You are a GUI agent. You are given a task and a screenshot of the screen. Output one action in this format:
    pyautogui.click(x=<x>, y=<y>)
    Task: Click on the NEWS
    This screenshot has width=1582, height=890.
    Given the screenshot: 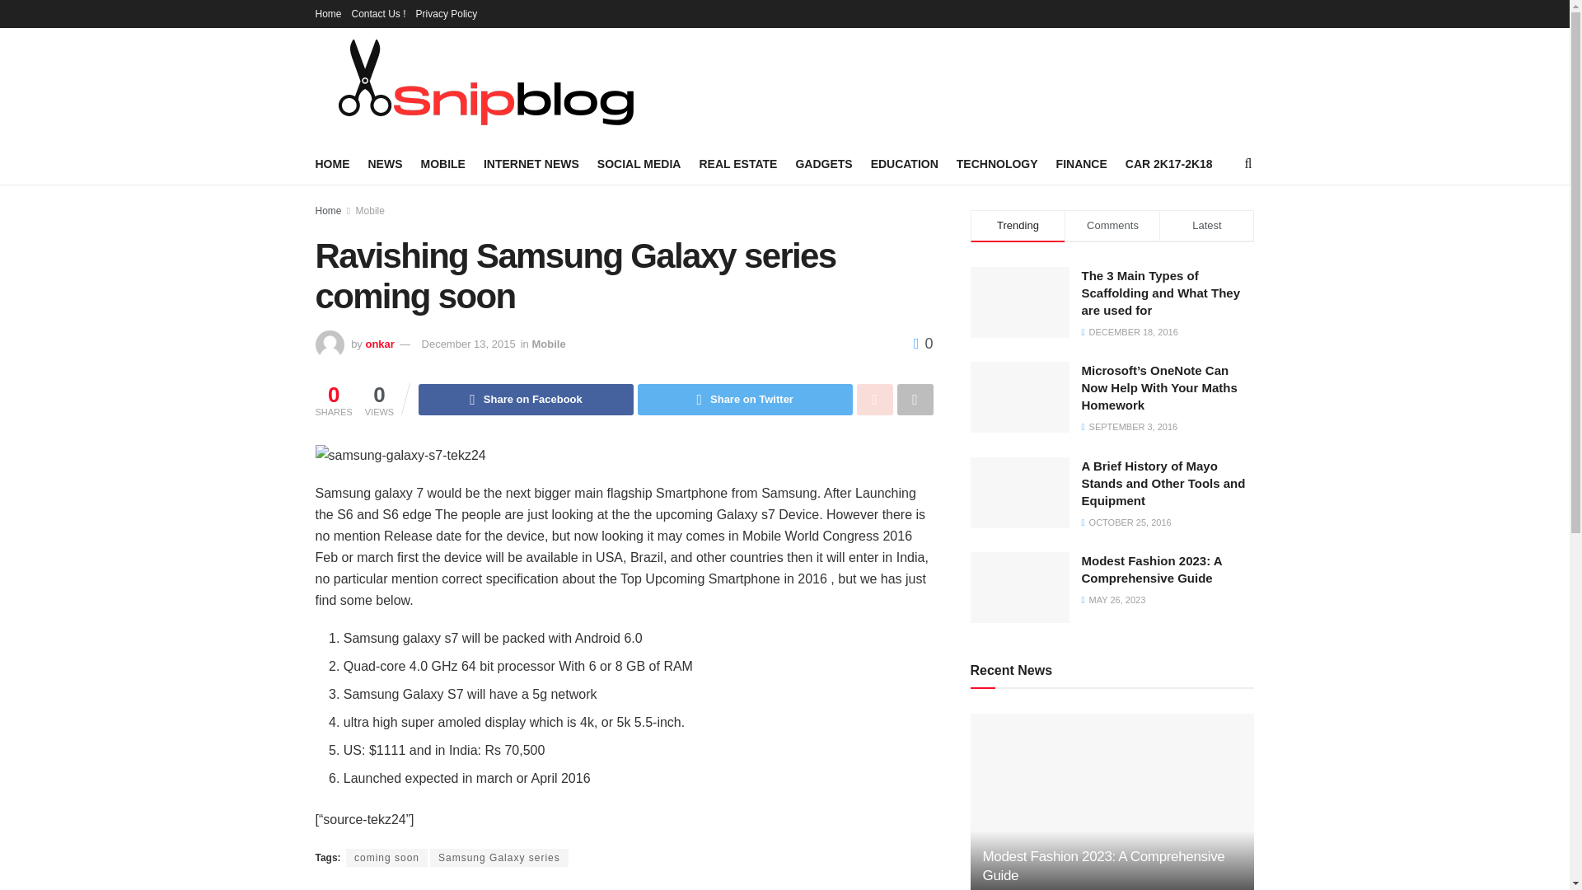 What is the action you would take?
    pyautogui.click(x=384, y=163)
    